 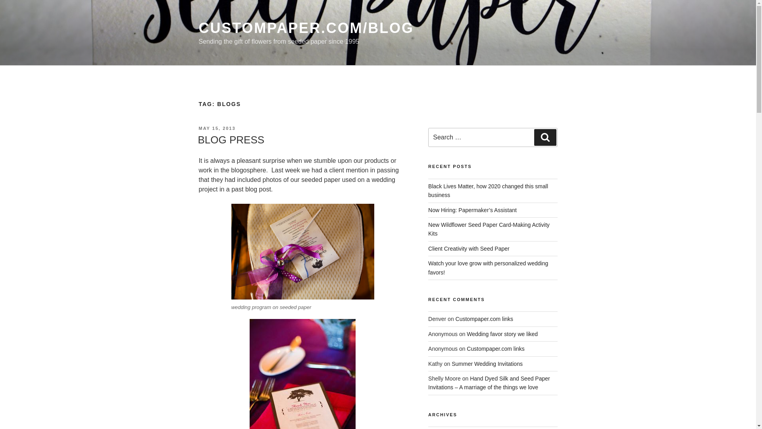 What do you see at coordinates (502, 334) in the screenshot?
I see `Wedding favor story we liked` at bounding box center [502, 334].